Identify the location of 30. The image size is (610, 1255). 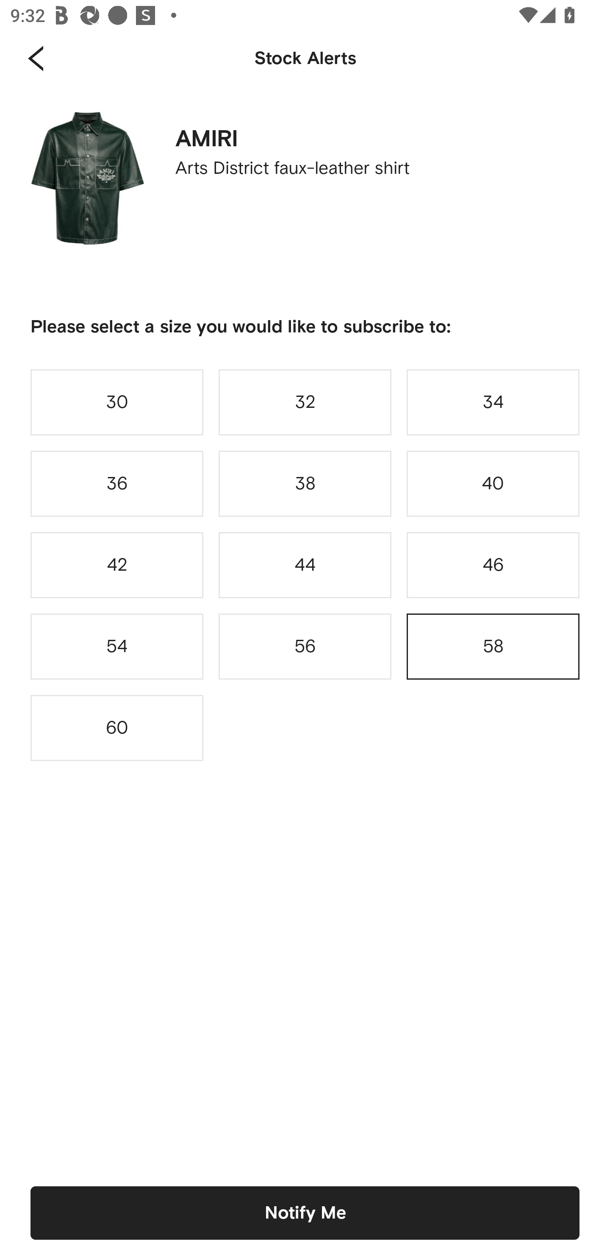
(117, 402).